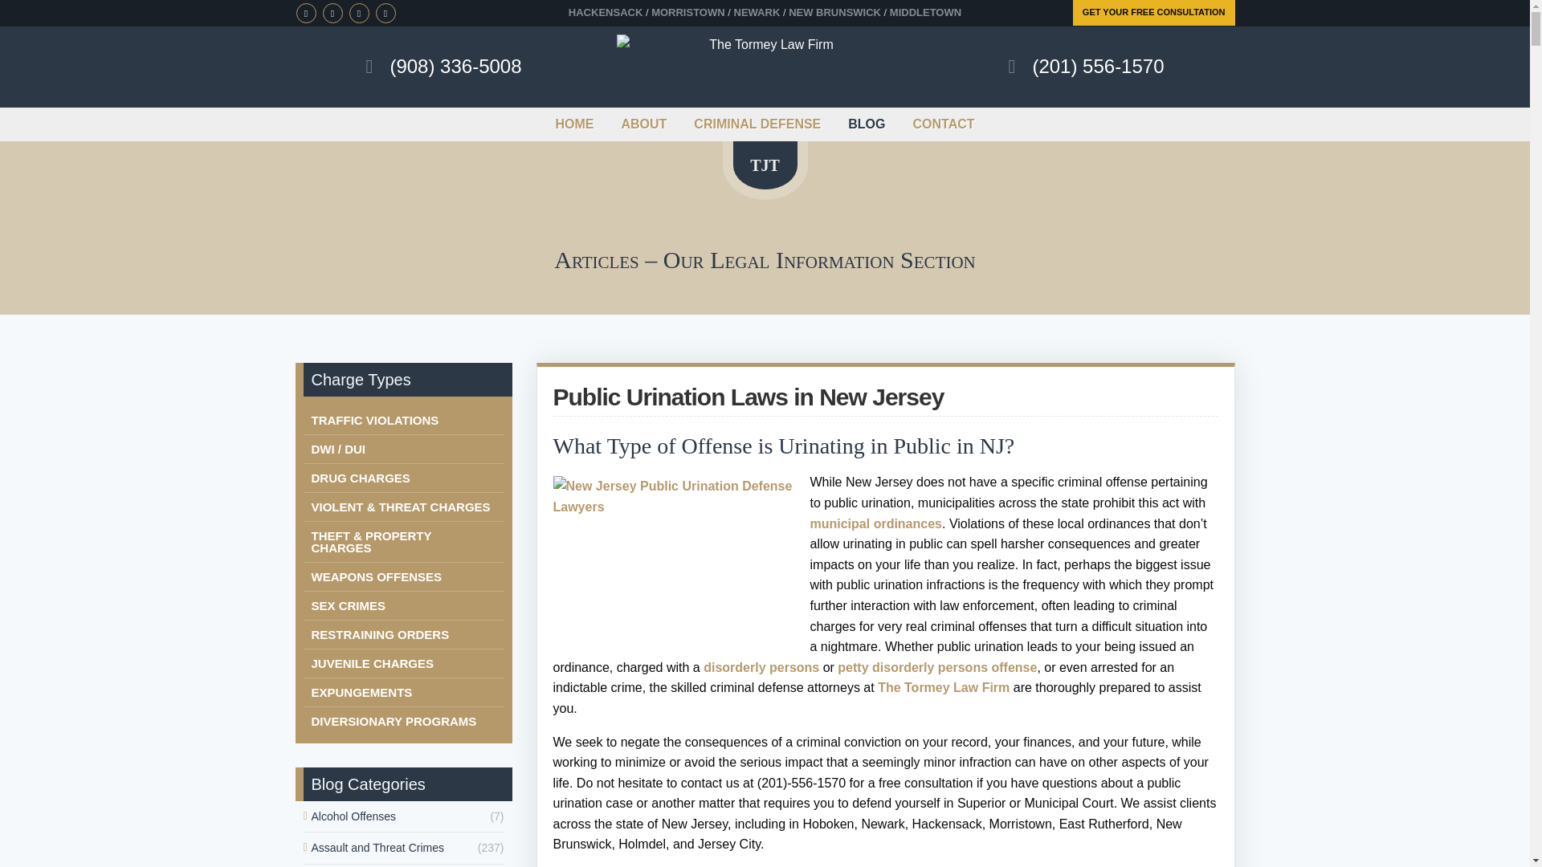  What do you see at coordinates (687, 11) in the screenshot?
I see `MORRISTOWN` at bounding box center [687, 11].